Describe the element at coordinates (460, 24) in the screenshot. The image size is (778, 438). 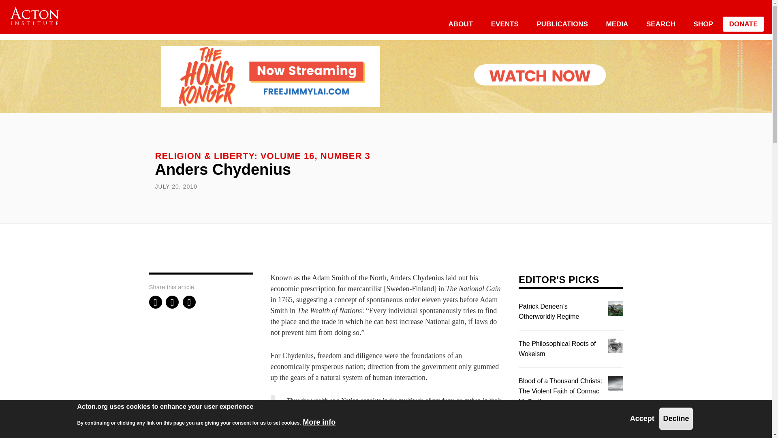
I see `About` at that location.